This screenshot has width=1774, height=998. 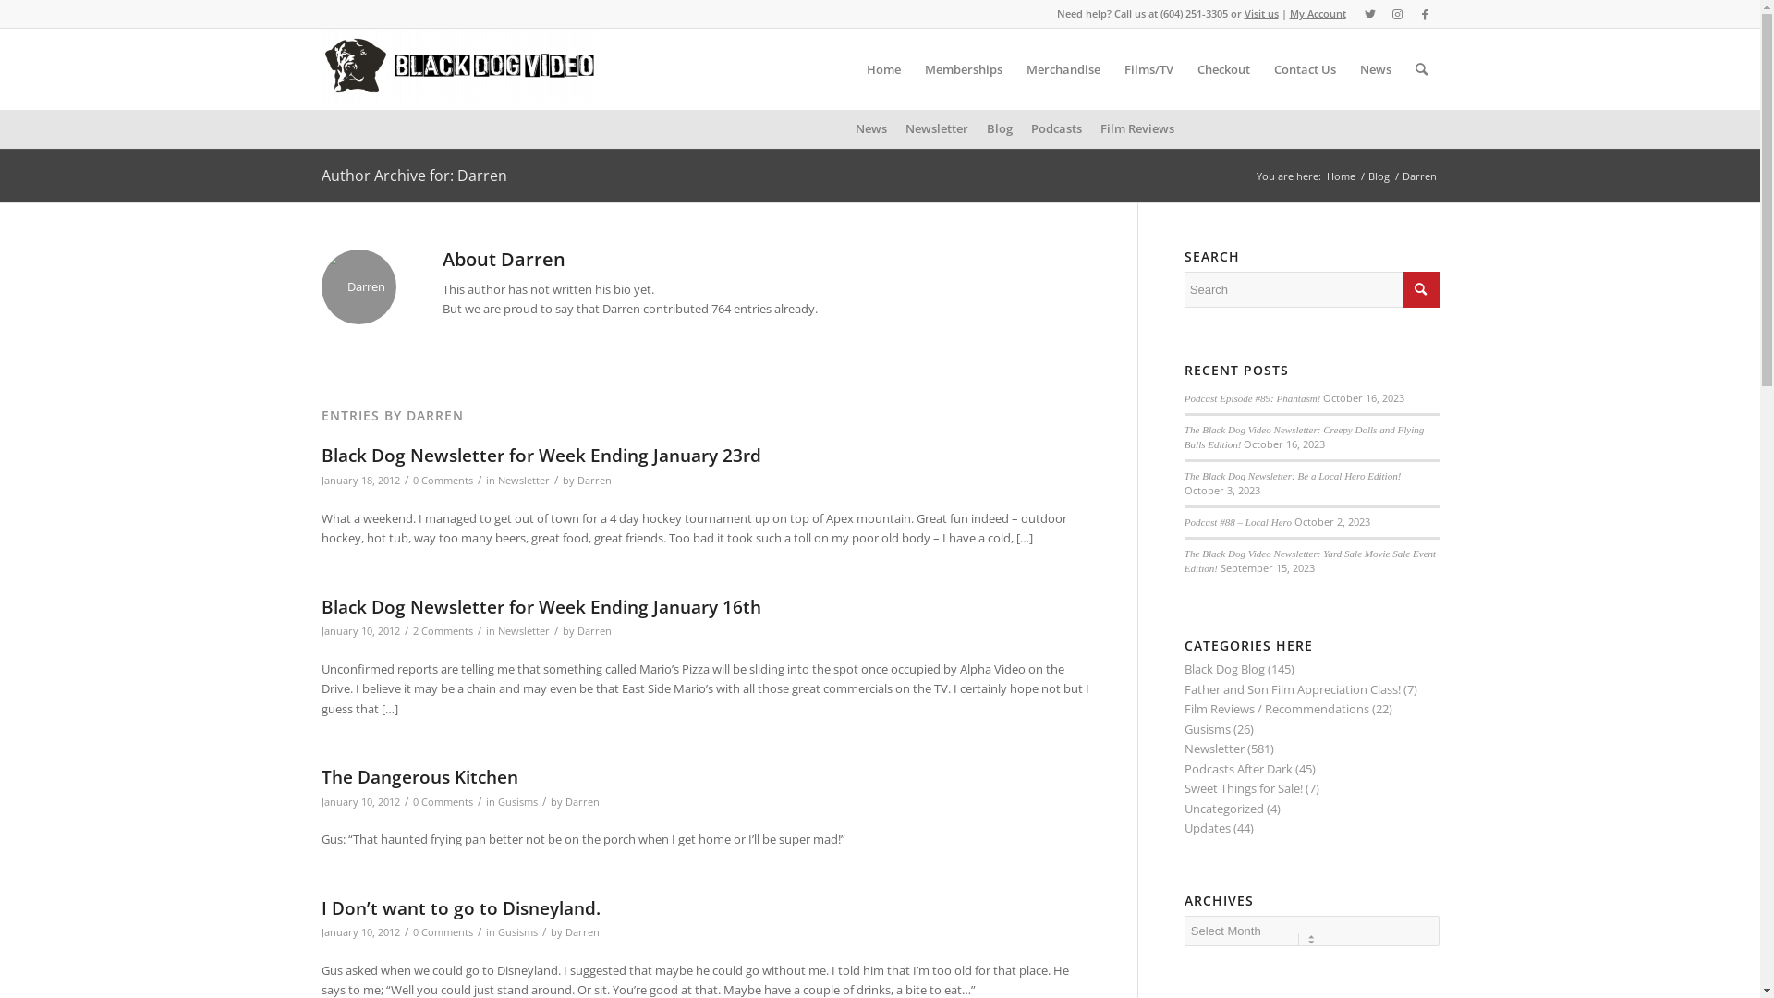 I want to click on Film Reviews / Recommendations, so click(x=1277, y=709).